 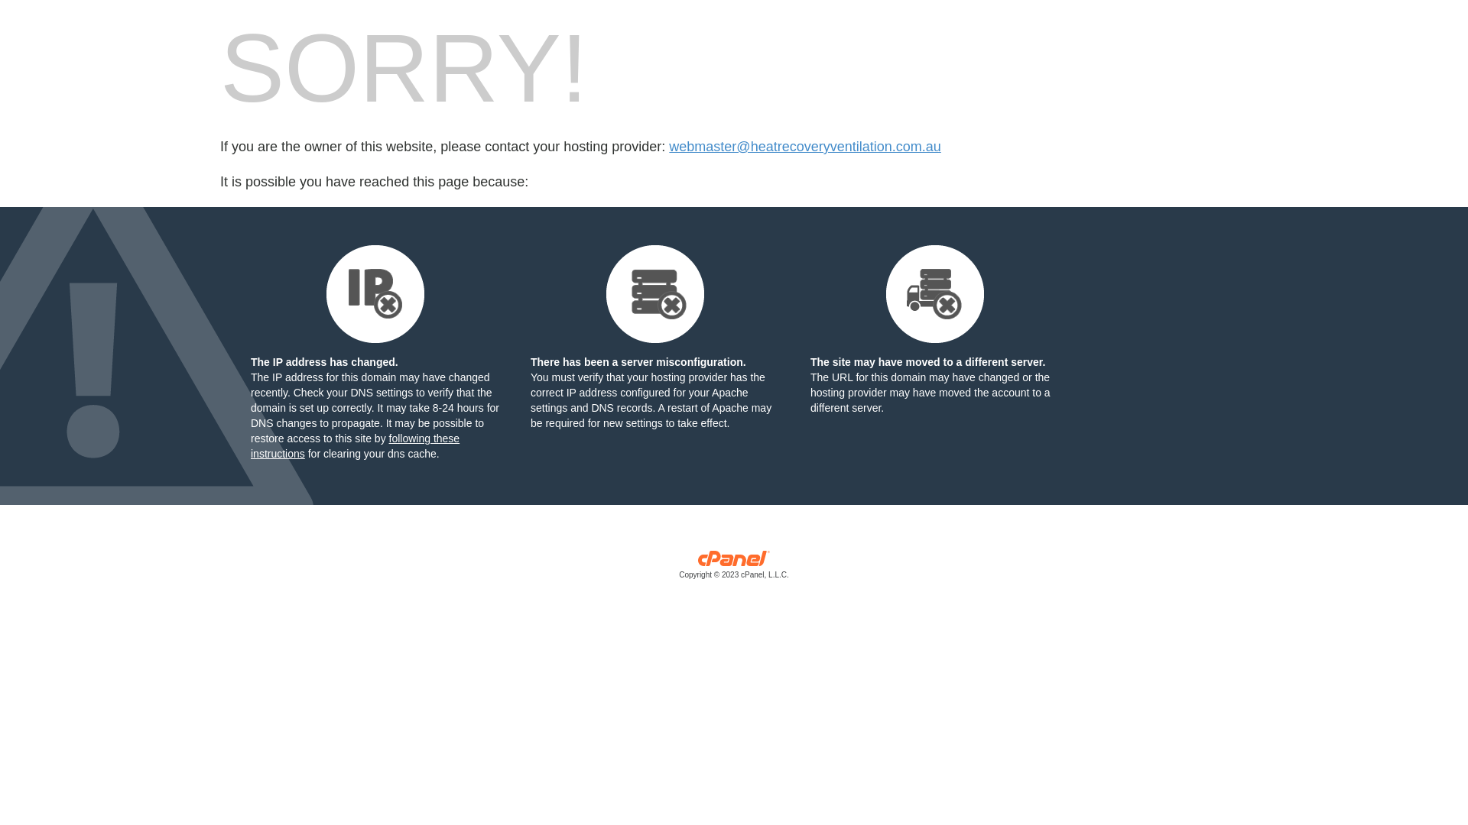 What do you see at coordinates (804, 147) in the screenshot?
I see `webmaster@heatrecoveryventilation.com.au` at bounding box center [804, 147].